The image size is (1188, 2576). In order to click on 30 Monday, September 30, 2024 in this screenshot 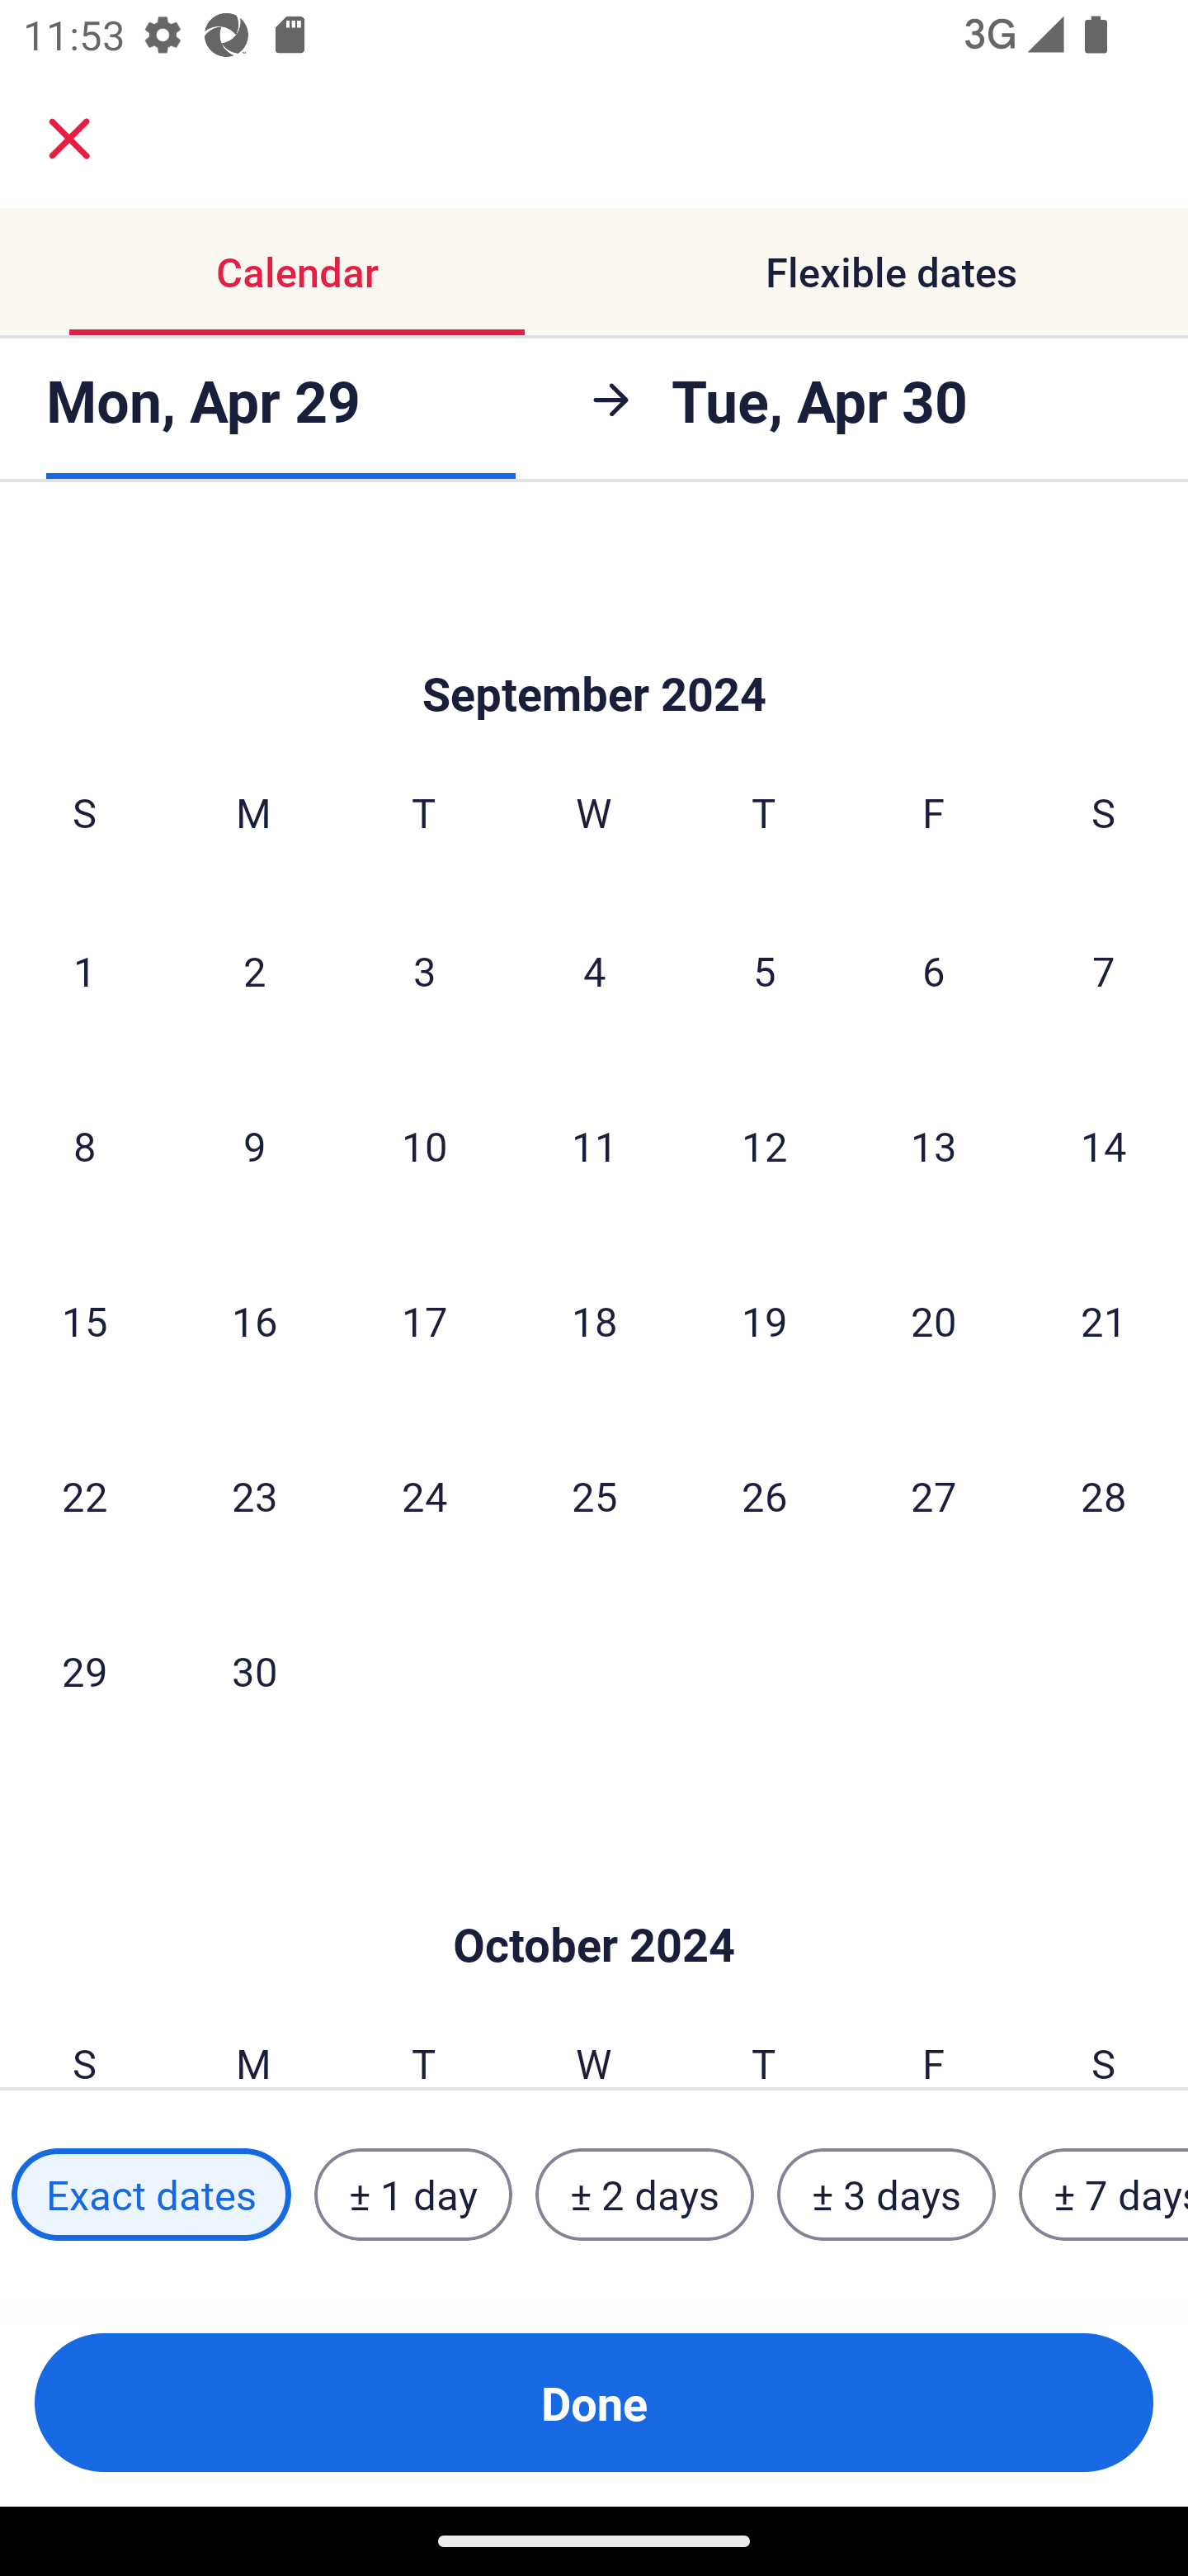, I will do `click(254, 1669)`.